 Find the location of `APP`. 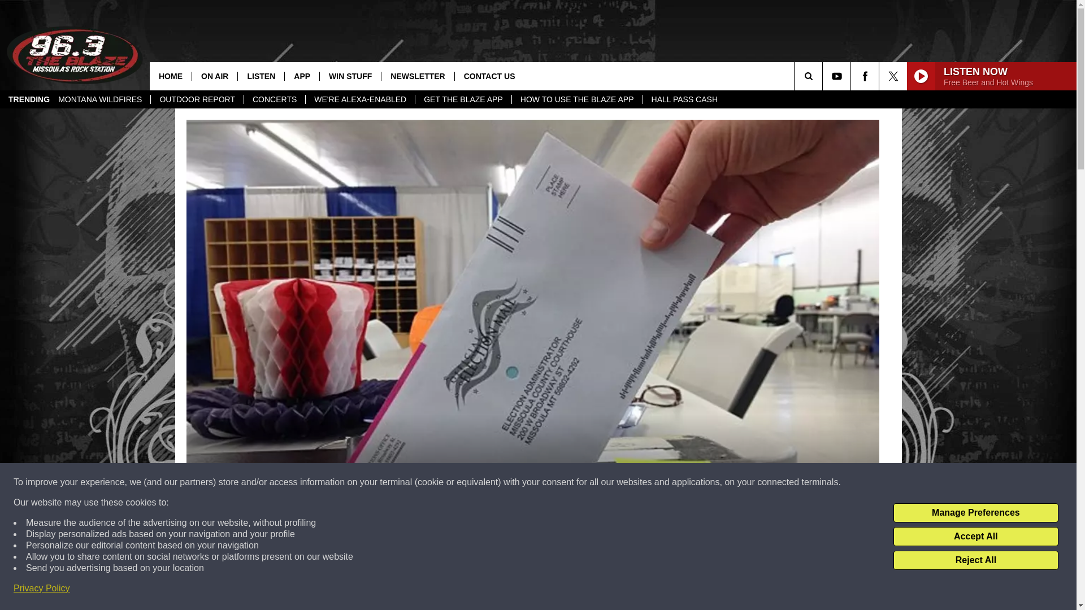

APP is located at coordinates (302, 76).